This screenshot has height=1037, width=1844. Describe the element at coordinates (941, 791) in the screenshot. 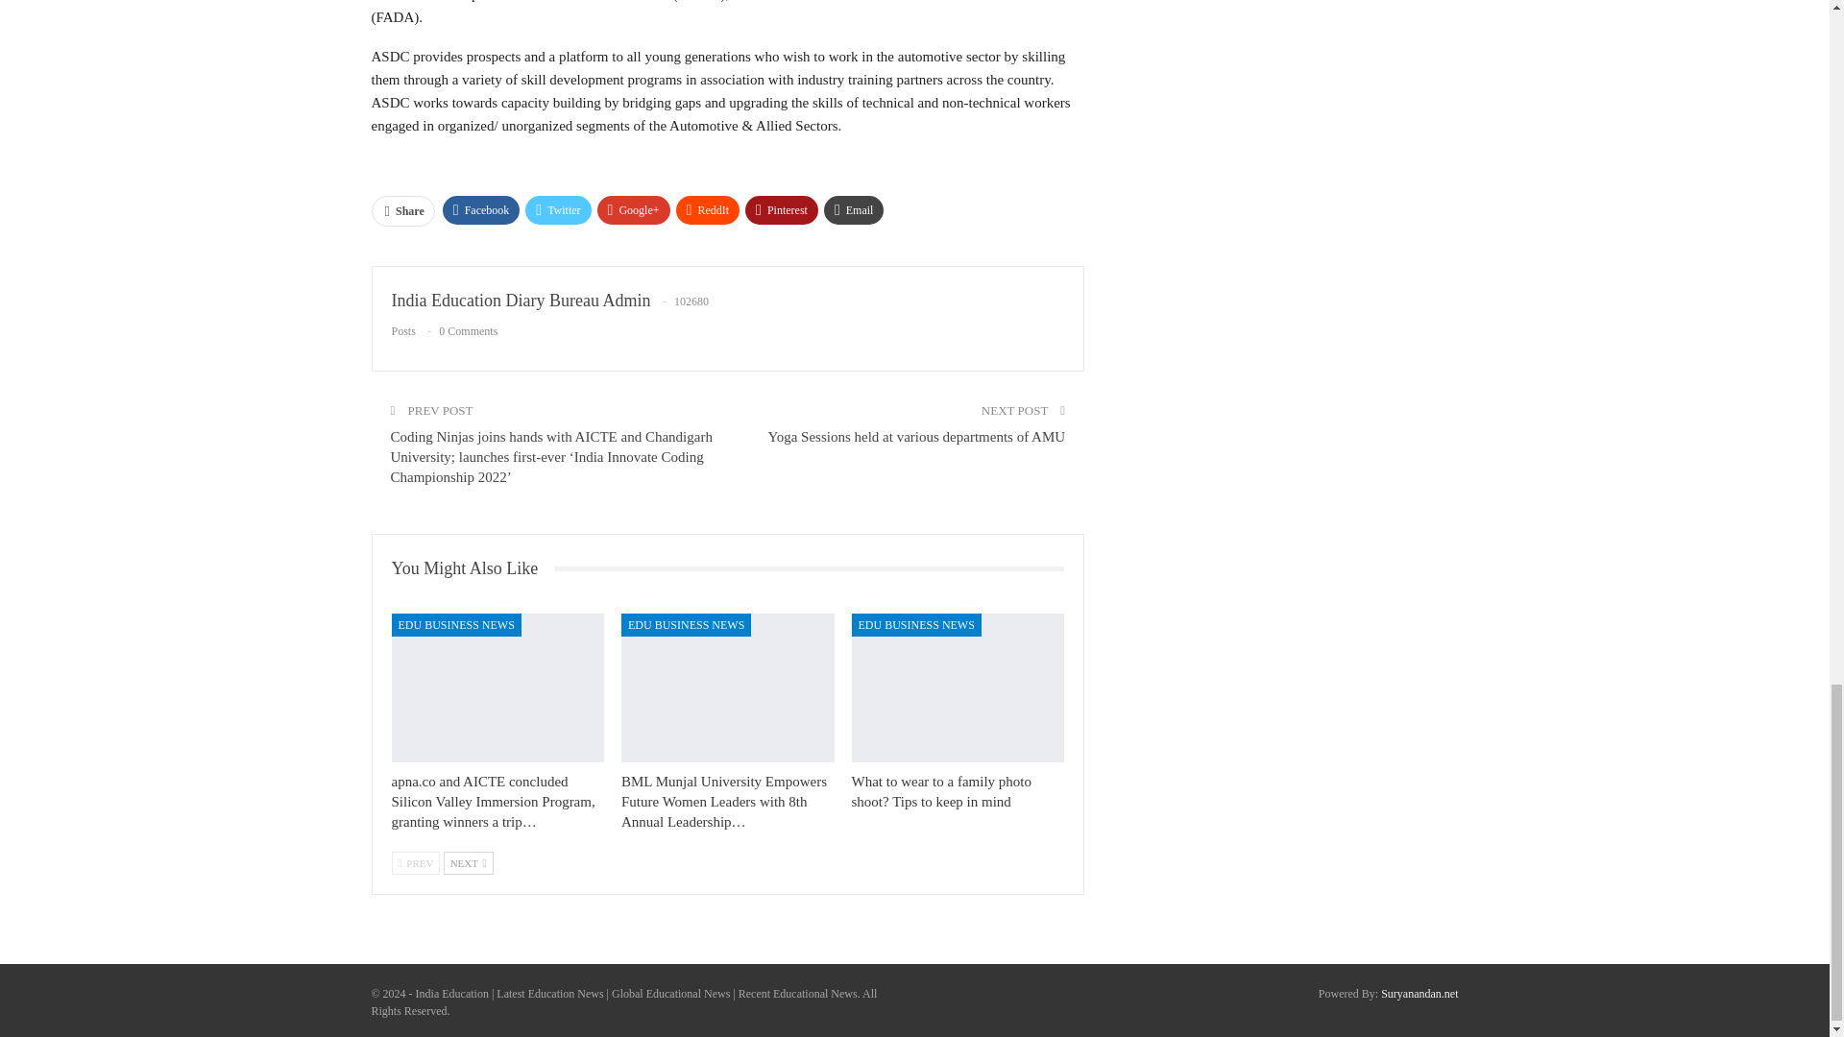

I see `What to wear to a family photo shoot? Tips to keep in mind` at that location.